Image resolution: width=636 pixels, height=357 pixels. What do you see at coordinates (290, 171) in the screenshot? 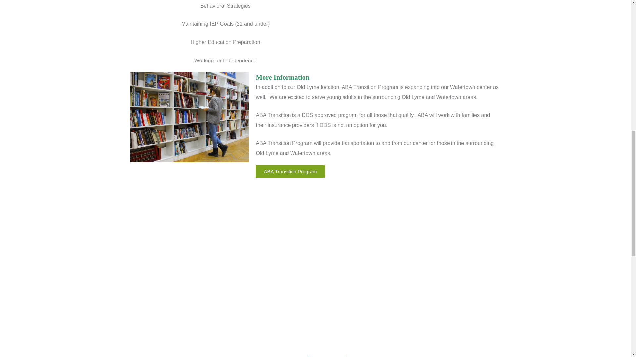
I see `ABA Transition Program` at bounding box center [290, 171].